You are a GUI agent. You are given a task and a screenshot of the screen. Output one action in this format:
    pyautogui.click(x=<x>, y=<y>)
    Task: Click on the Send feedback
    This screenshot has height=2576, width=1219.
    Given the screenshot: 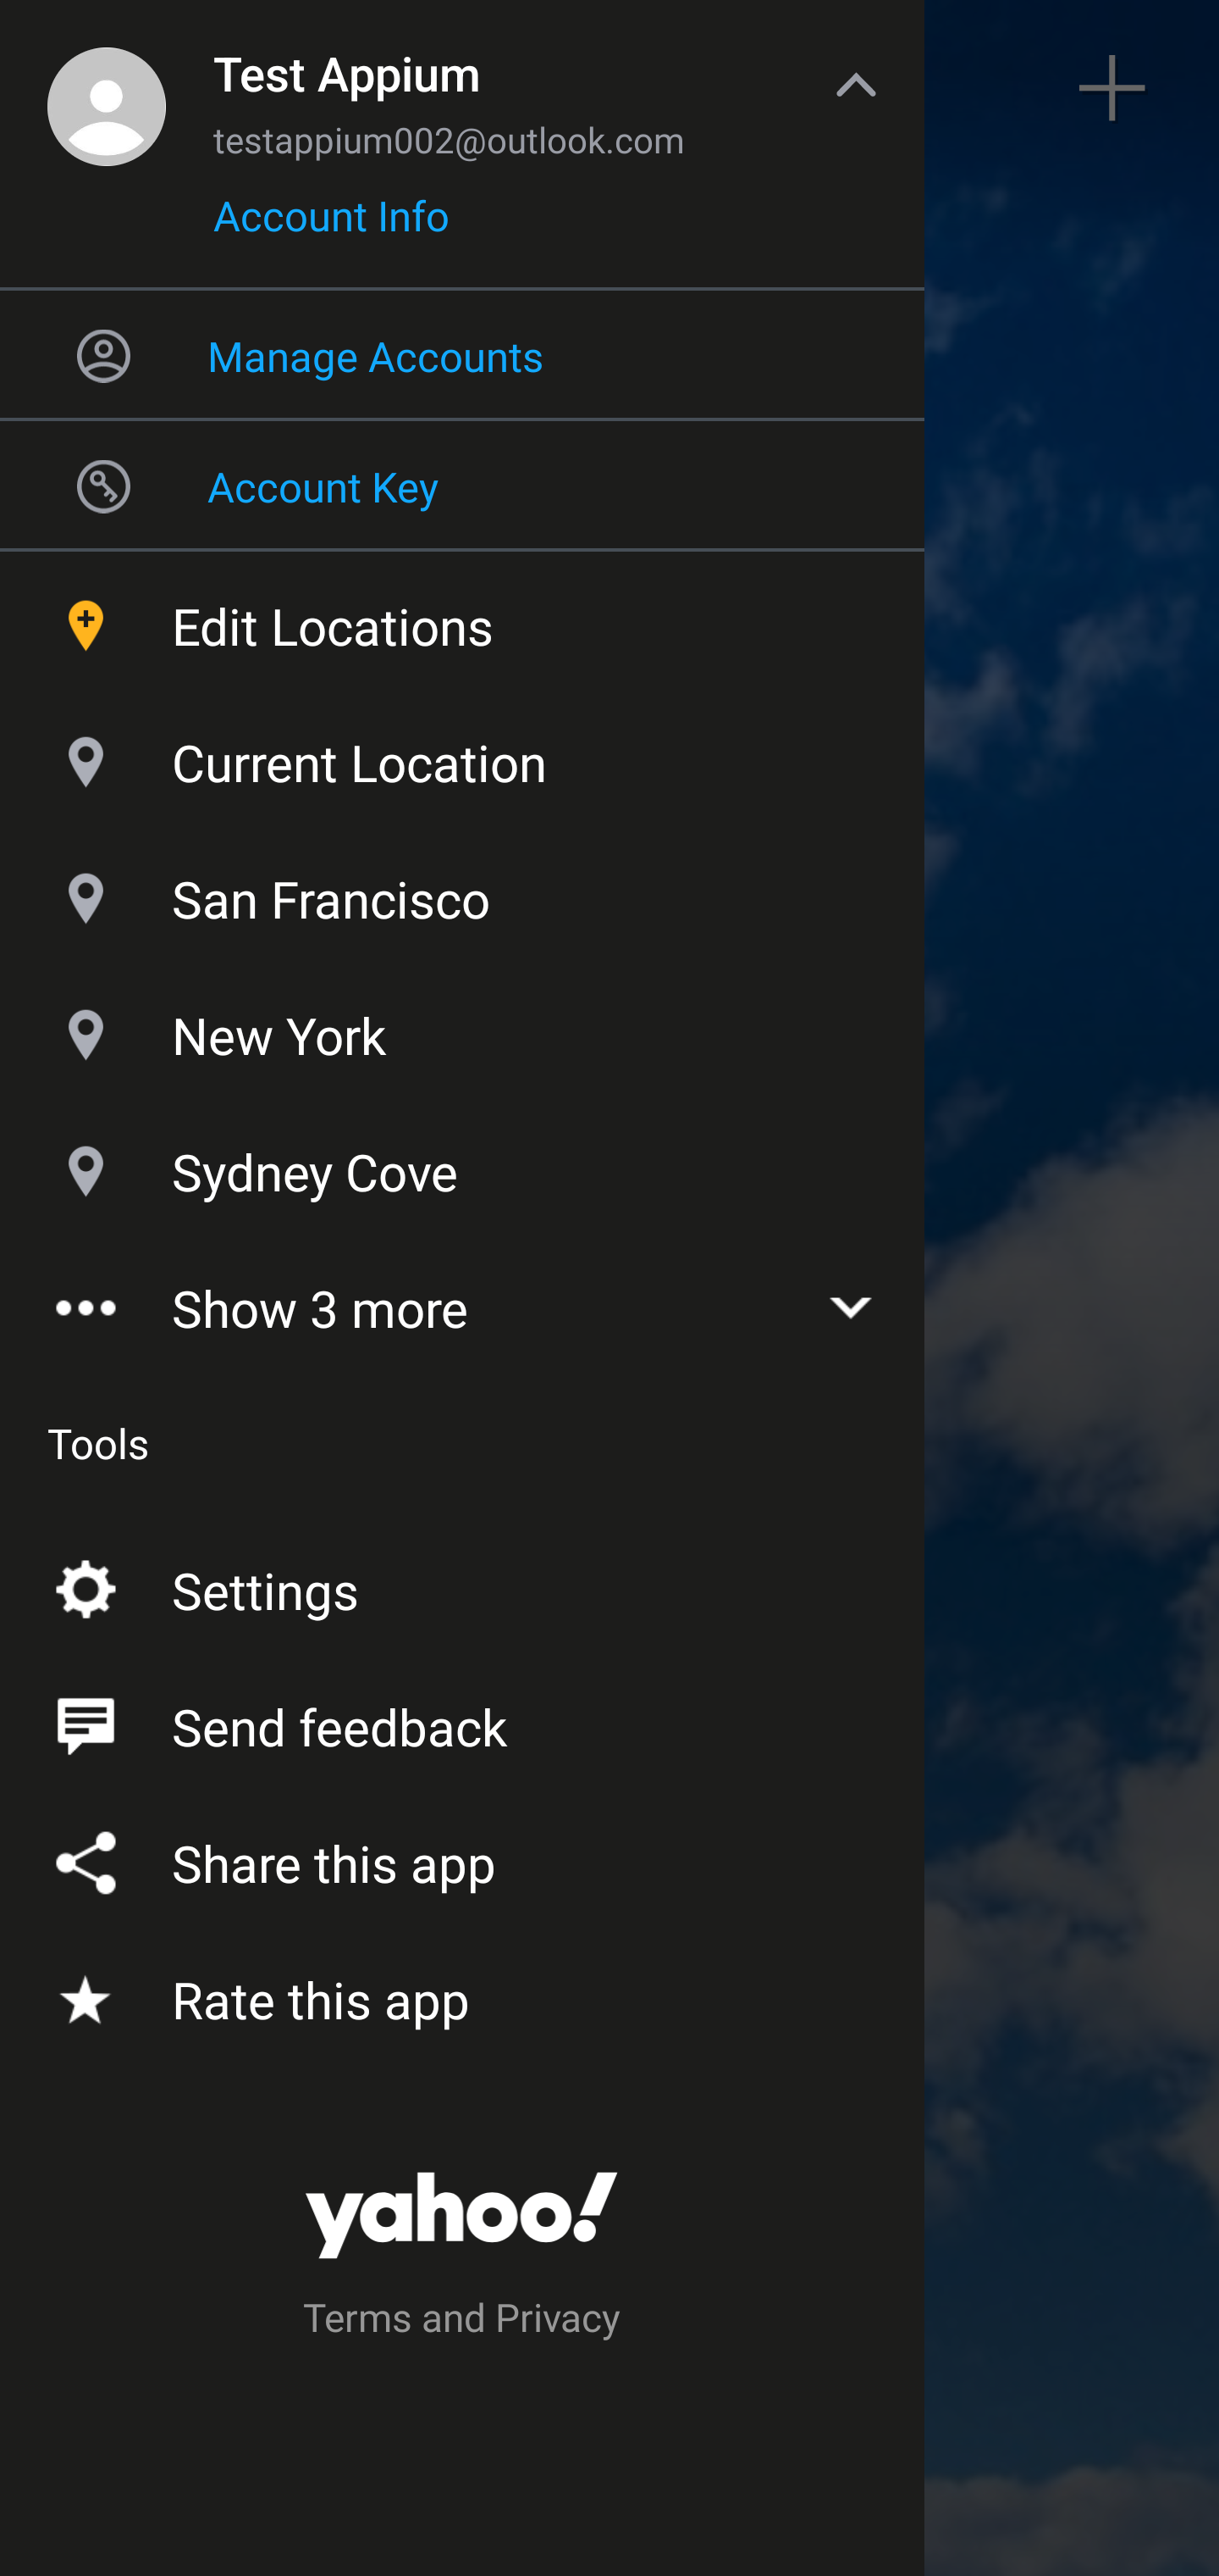 What is the action you would take?
    pyautogui.click(x=462, y=1718)
    